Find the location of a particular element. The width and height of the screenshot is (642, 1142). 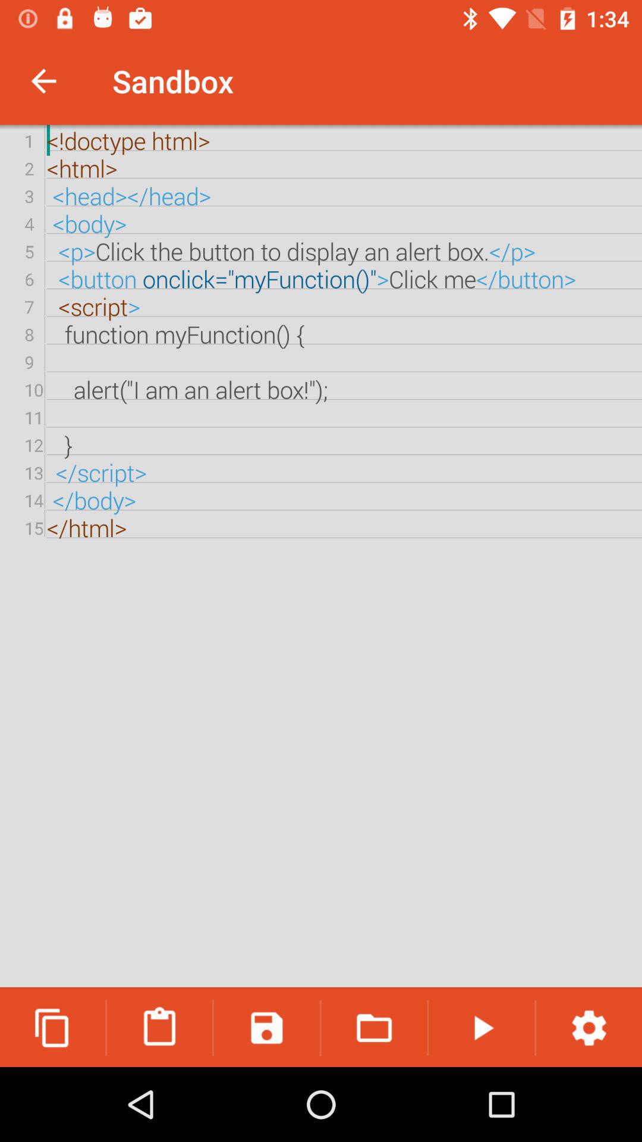

open icon below doctype html html item is located at coordinates (374, 1028).